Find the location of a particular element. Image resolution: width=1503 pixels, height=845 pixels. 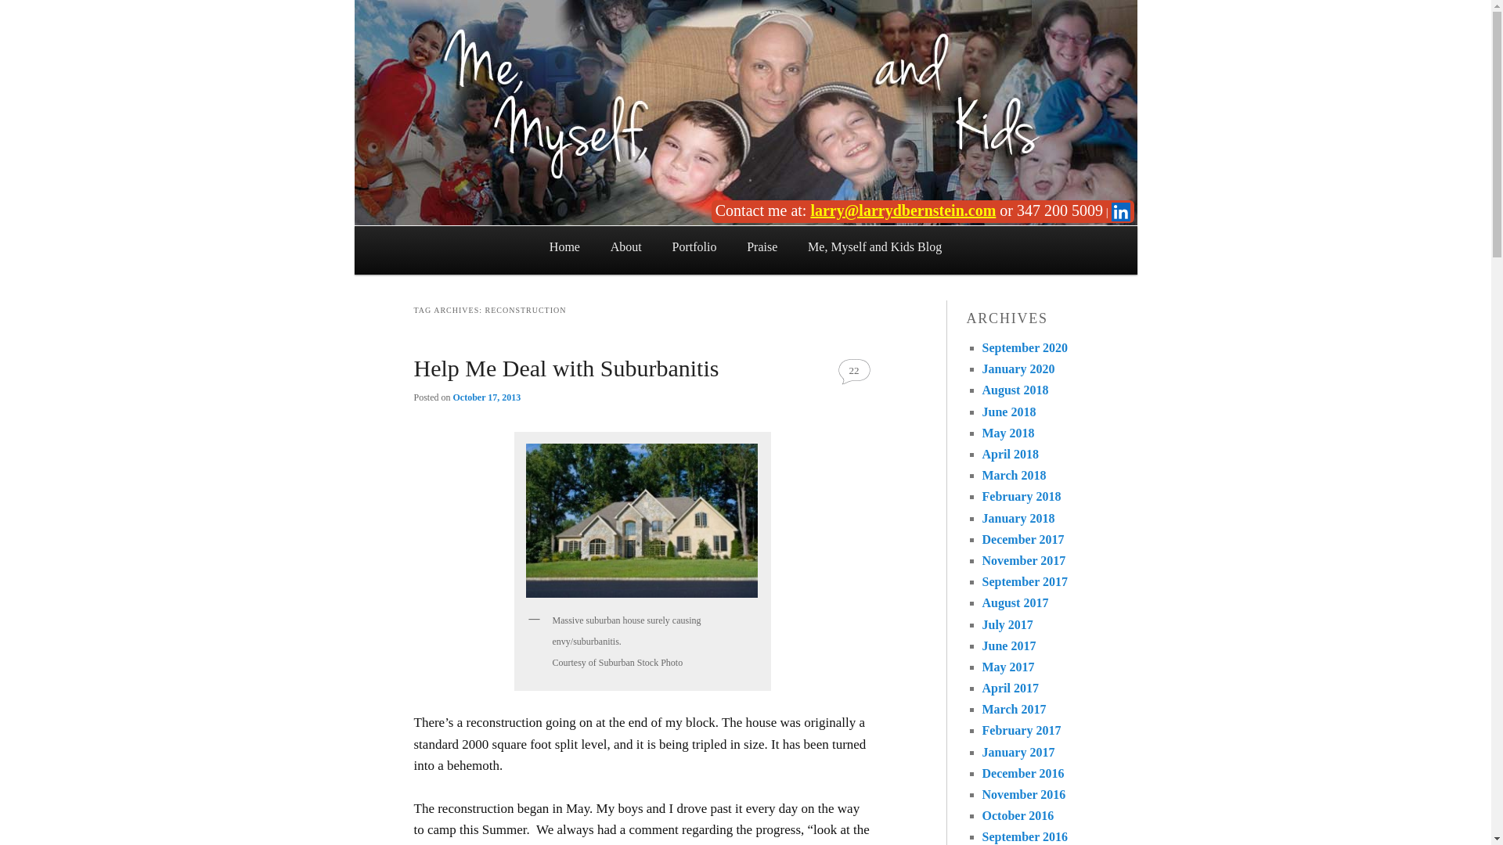

January 2018 is located at coordinates (1018, 518).